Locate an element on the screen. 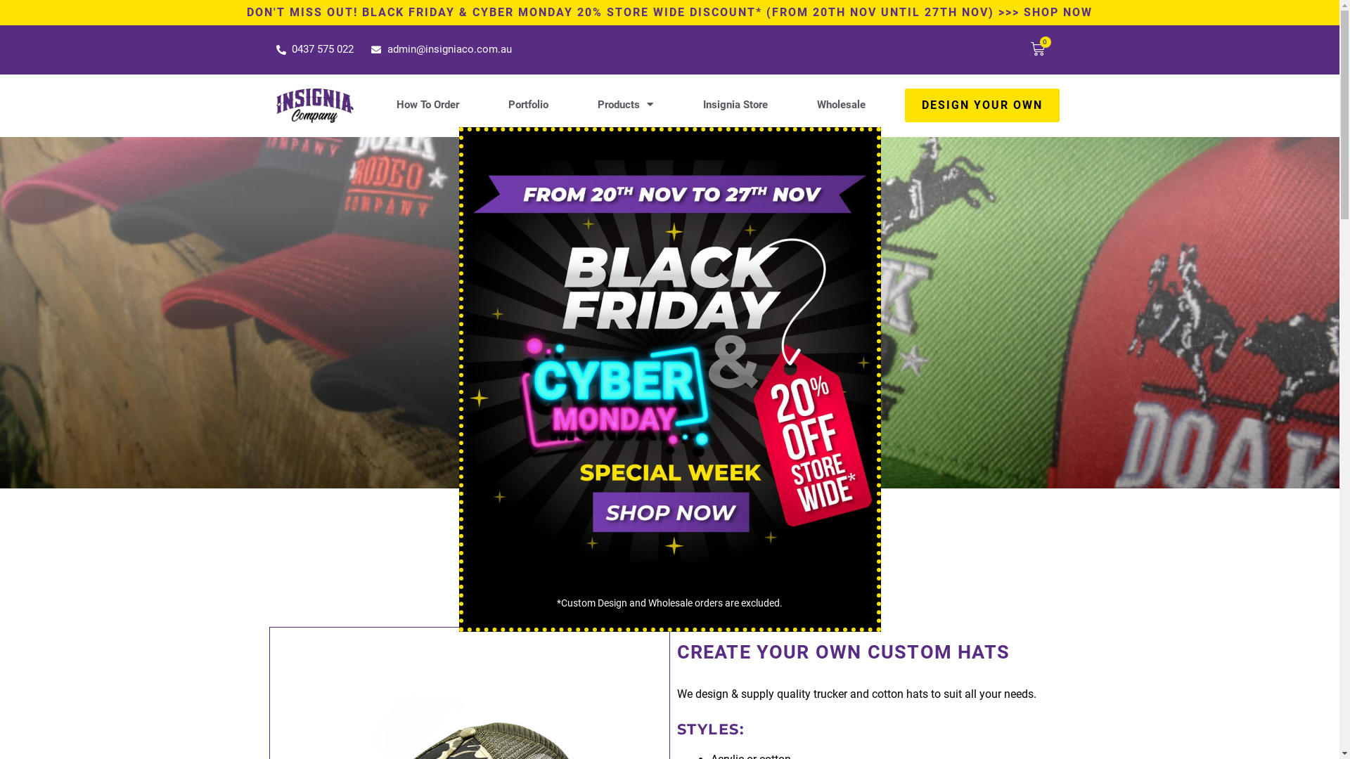  How To Order is located at coordinates (427, 105).